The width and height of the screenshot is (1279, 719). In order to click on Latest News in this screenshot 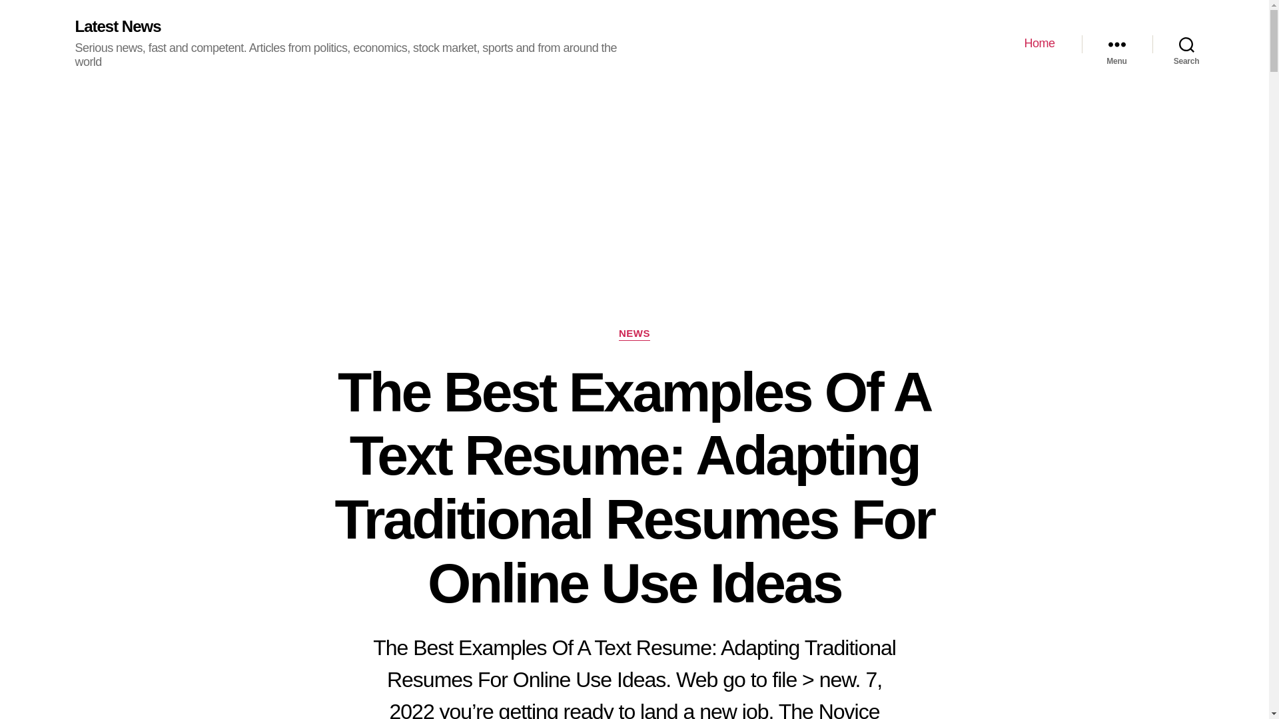, I will do `click(117, 27)`.